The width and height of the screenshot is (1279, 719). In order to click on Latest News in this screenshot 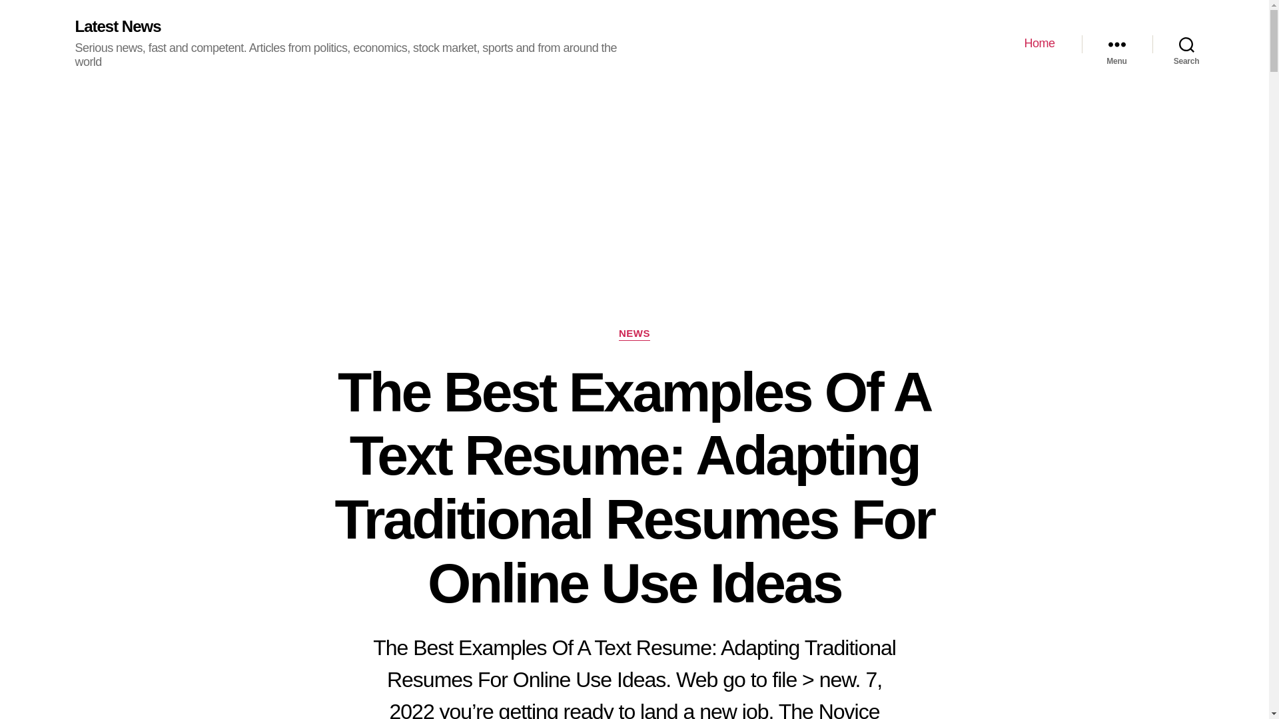, I will do `click(117, 27)`.